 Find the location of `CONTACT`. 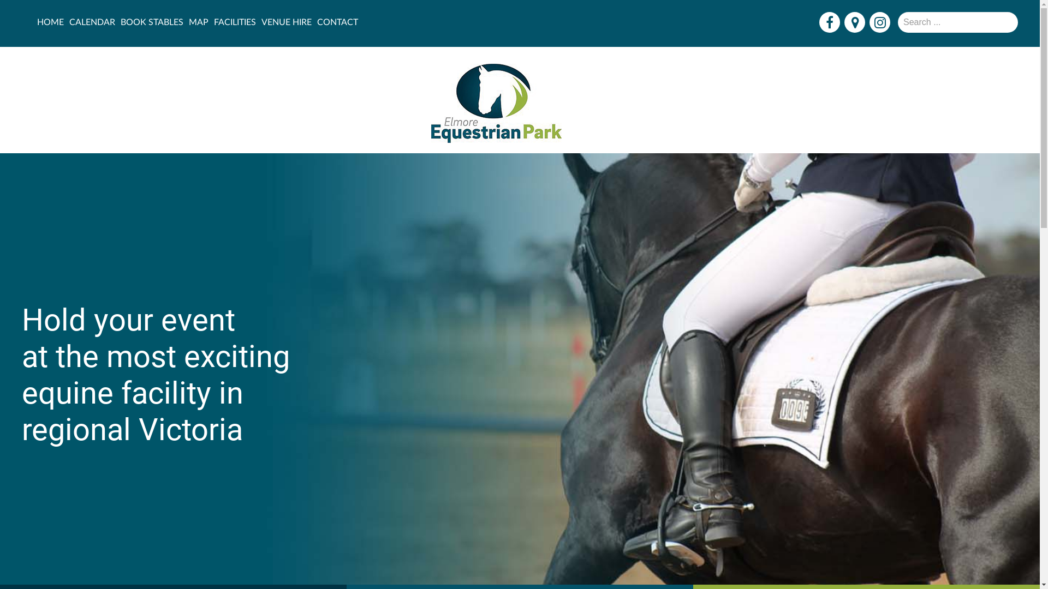

CONTACT is located at coordinates (337, 22).